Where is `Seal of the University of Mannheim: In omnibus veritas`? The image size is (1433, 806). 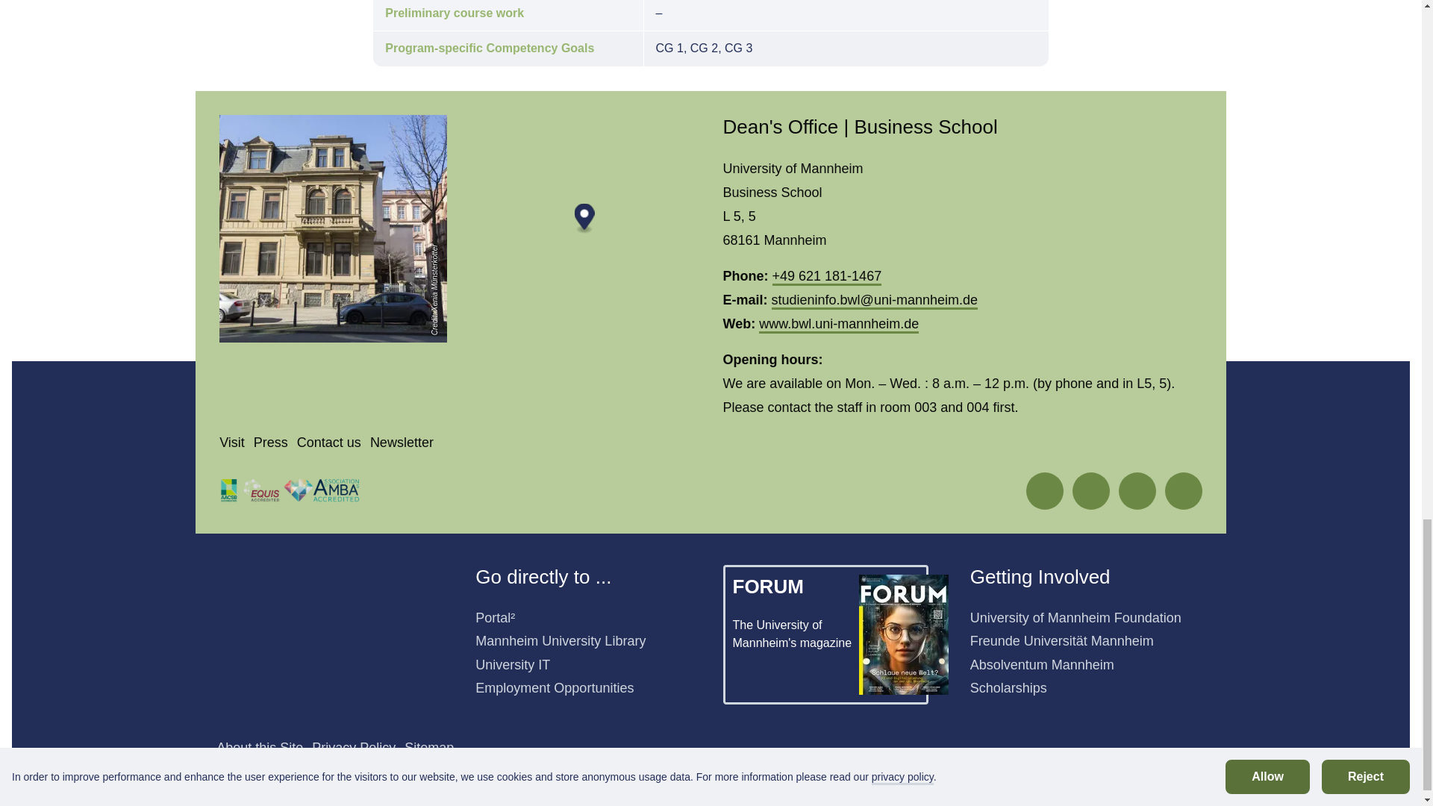
Seal of the University of Mannheim: In omnibus veritas is located at coordinates (293, 631).